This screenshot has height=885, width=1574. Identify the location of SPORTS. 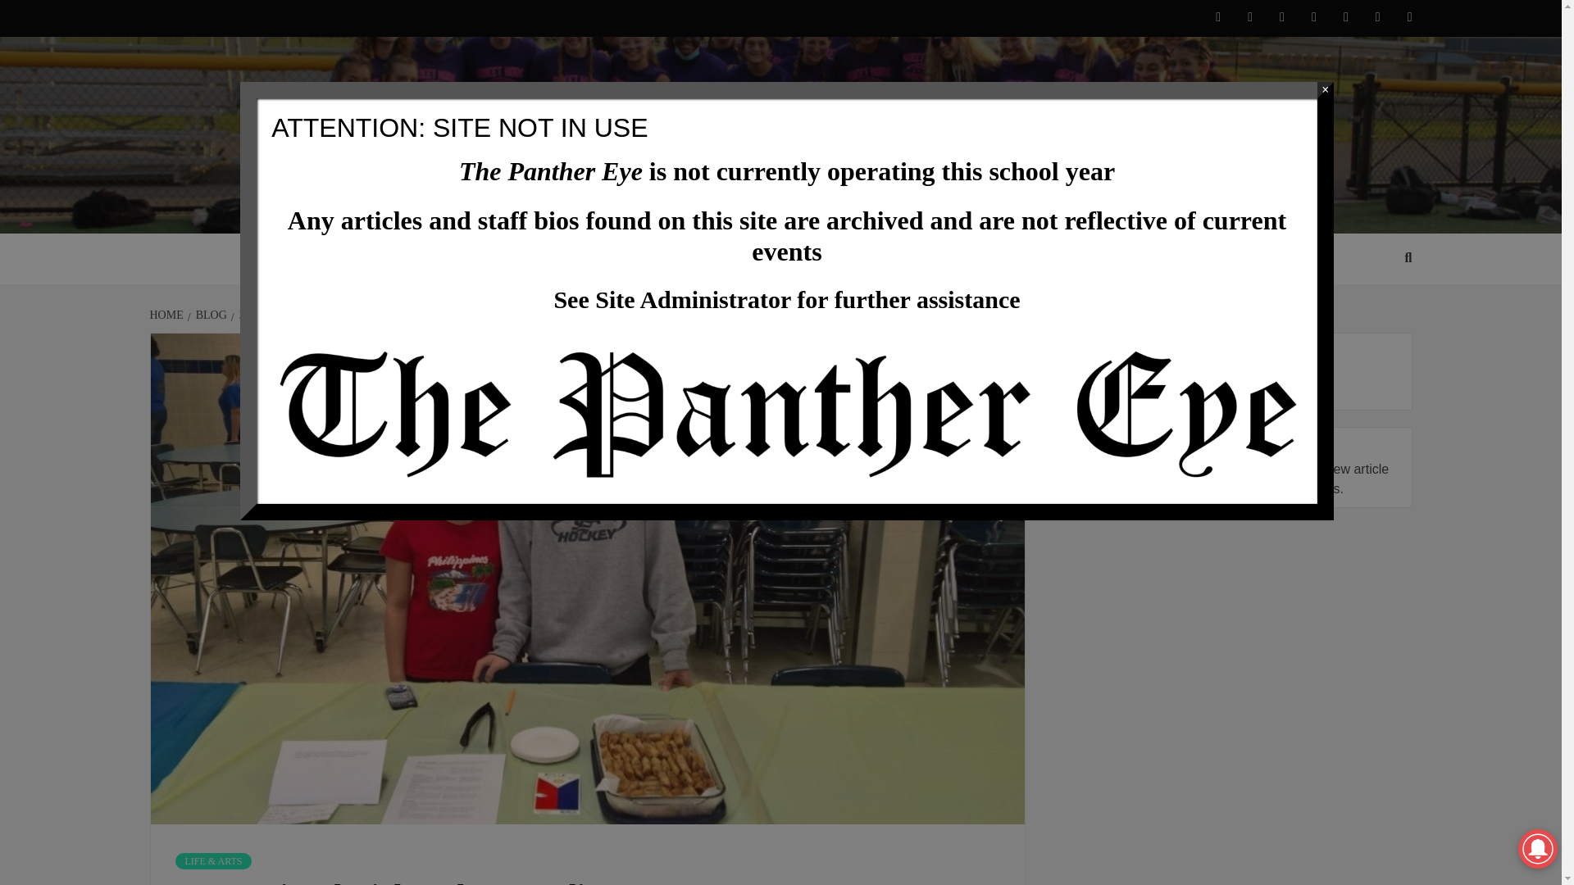
(666, 259).